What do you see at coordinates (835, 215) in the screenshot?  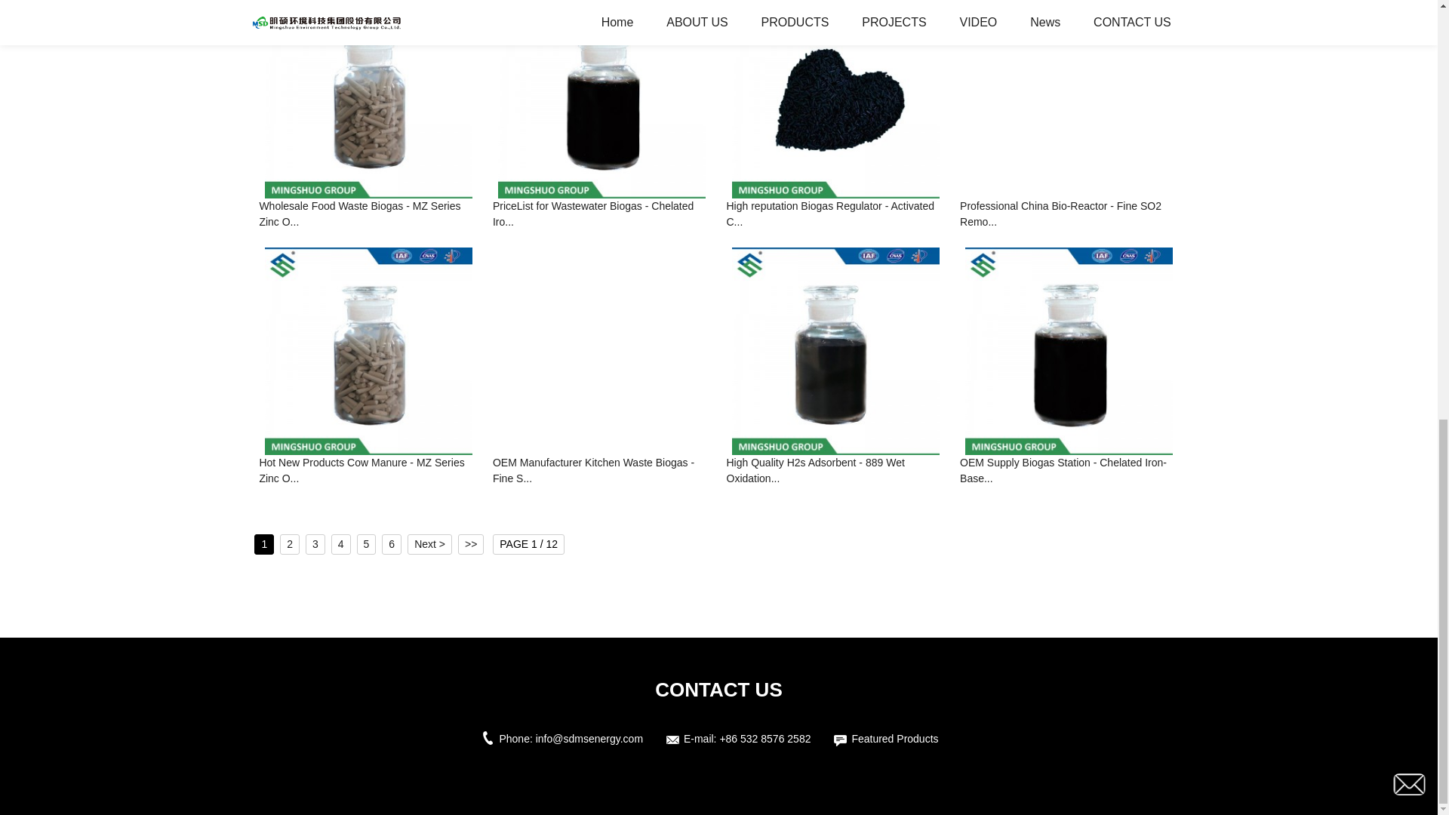 I see `High reputation Biogas Regulator - Activated C...` at bounding box center [835, 215].